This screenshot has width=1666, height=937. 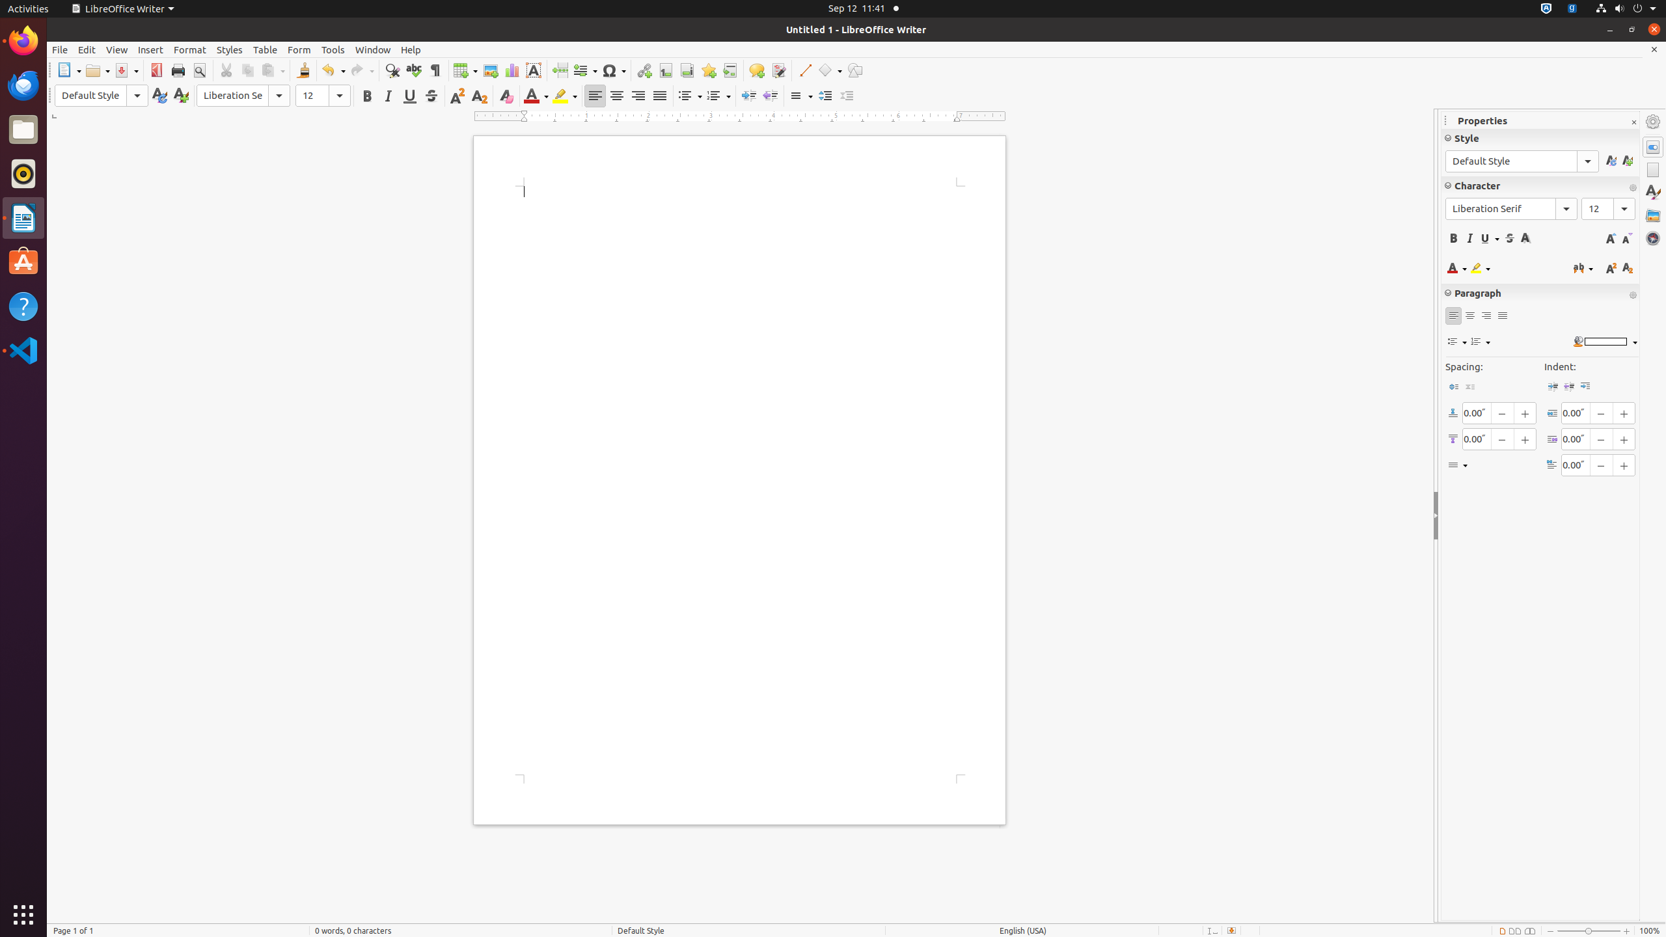 I want to click on Save, so click(x=126, y=70).